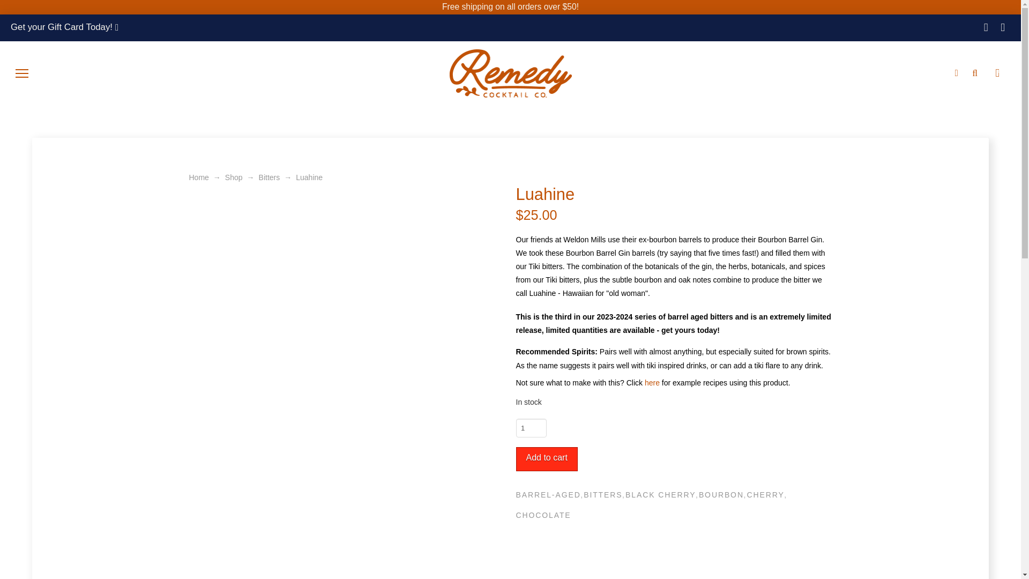  Describe the element at coordinates (64, 28) in the screenshot. I see `Get your Gift Card Today!` at that location.